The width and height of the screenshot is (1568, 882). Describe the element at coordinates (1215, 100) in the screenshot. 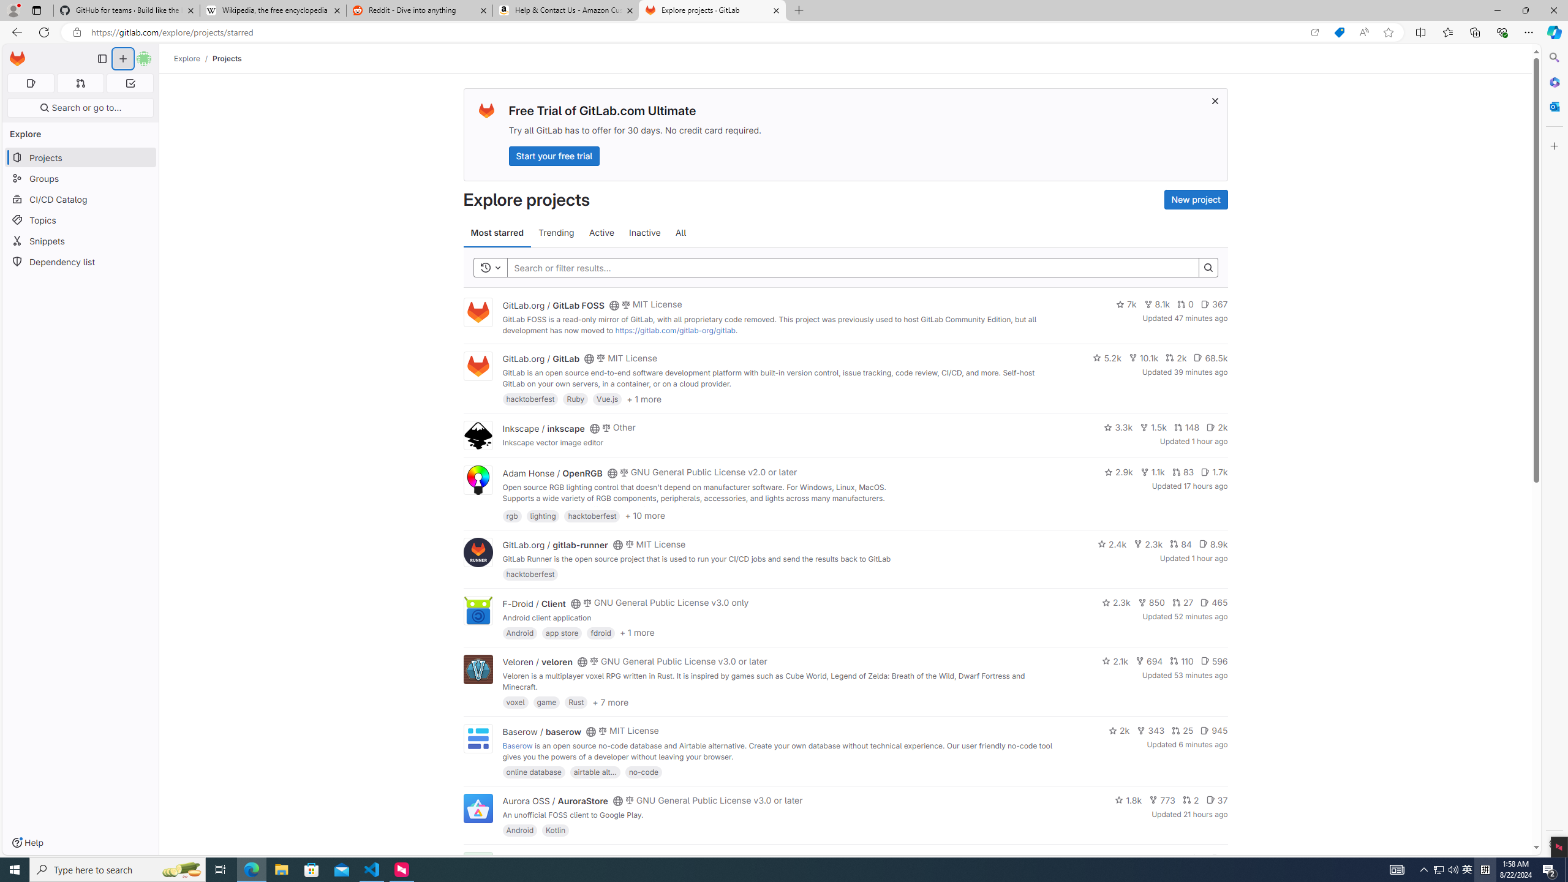

I see `Dismiss trial promotion` at that location.